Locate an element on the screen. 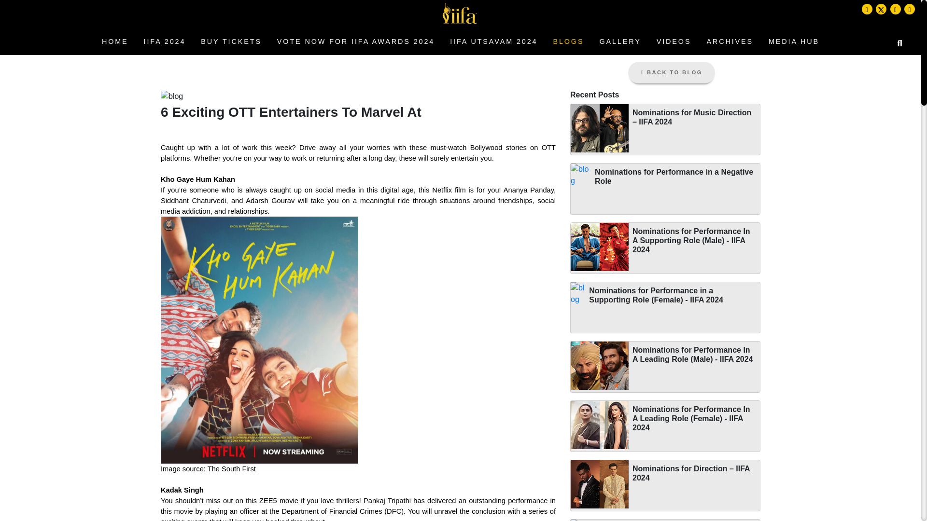 The height and width of the screenshot is (521, 927). HOME is located at coordinates (115, 41).